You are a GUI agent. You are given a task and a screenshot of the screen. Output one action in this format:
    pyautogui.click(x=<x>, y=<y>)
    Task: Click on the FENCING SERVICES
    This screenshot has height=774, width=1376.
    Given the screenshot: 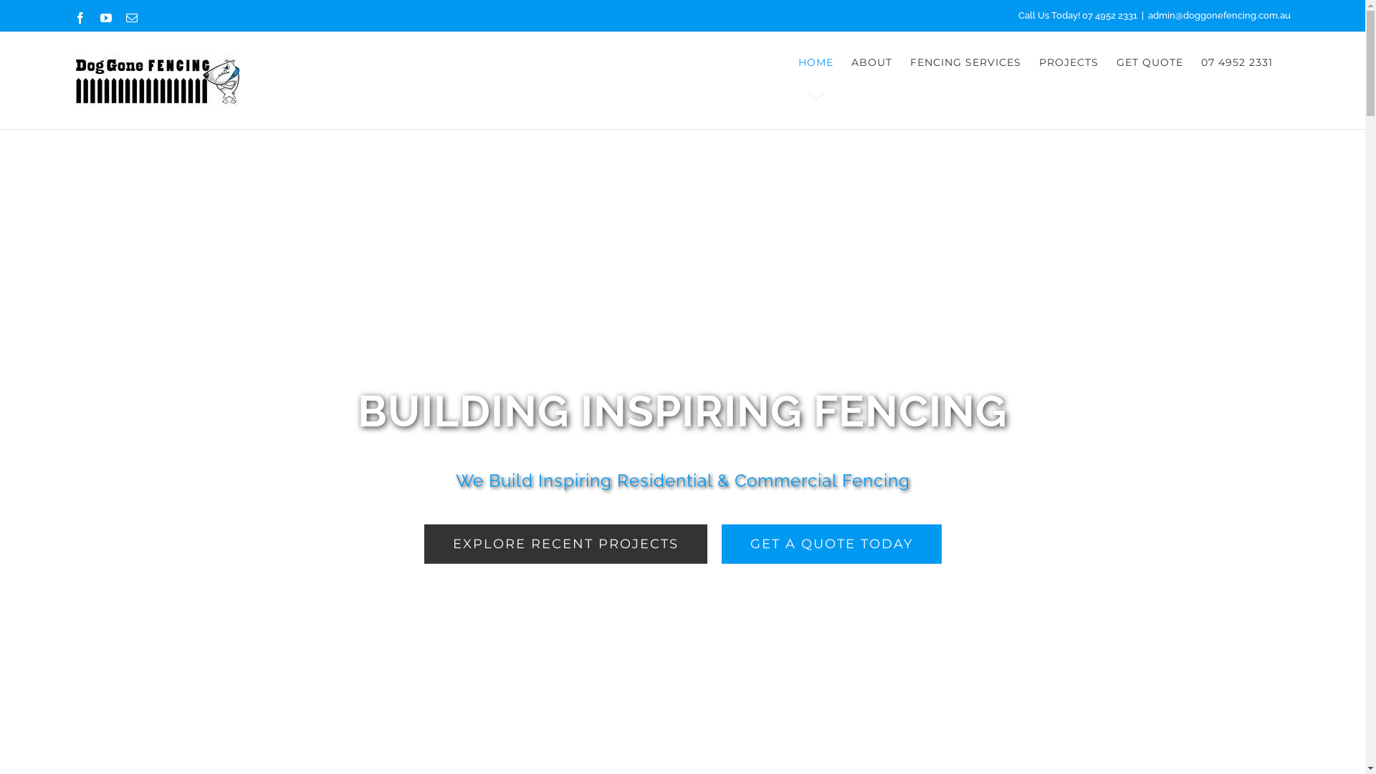 What is the action you would take?
    pyautogui.click(x=966, y=62)
    